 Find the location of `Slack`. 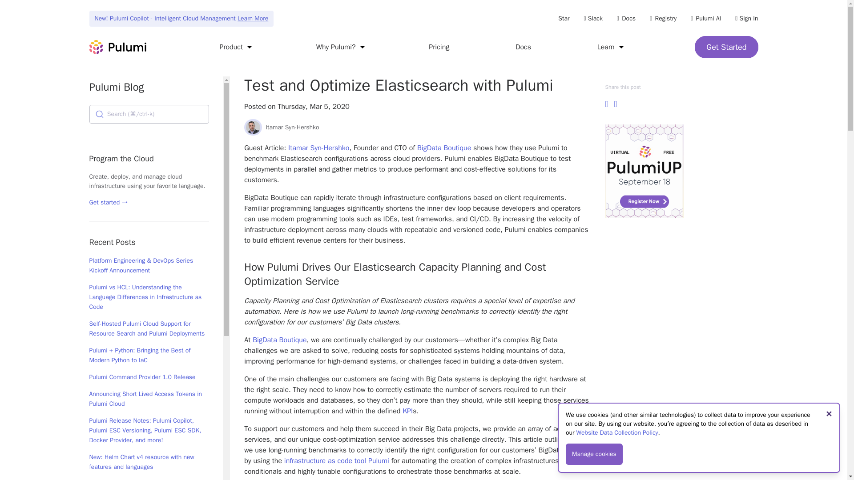

Slack is located at coordinates (593, 18).